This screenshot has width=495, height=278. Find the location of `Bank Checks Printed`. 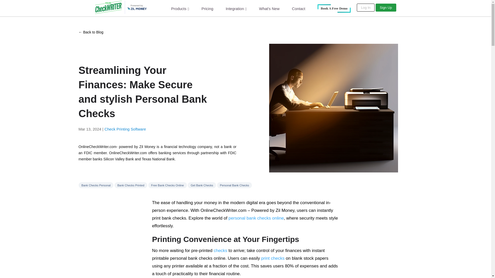

Bank Checks Printed is located at coordinates (130, 185).